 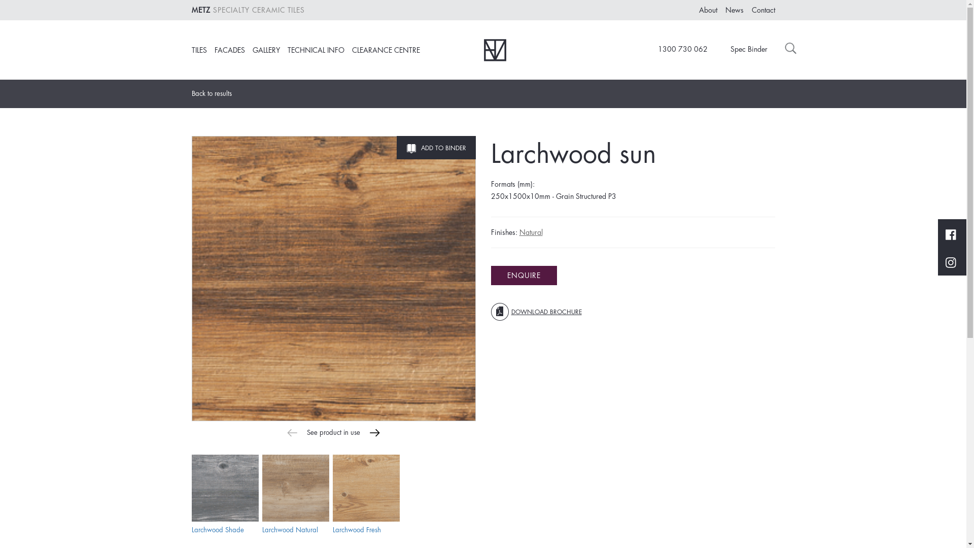 I want to click on Larchwood Fresh, so click(x=366, y=488).